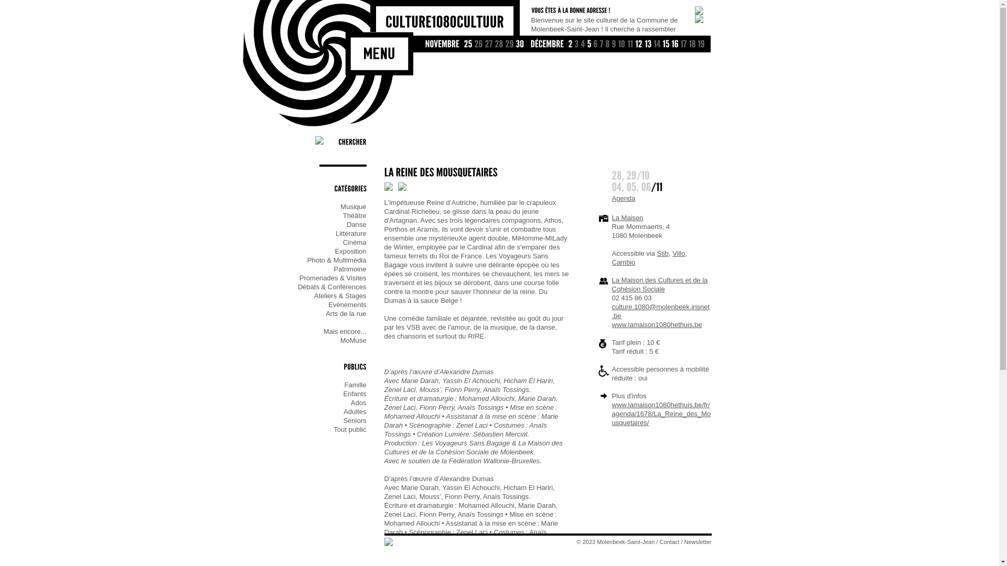  I want to click on Famille, so click(304, 385).